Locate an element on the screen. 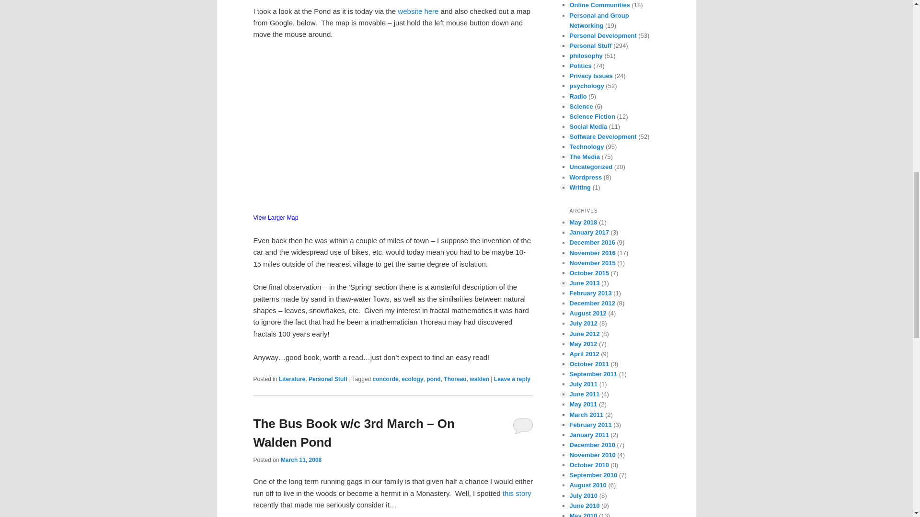 The width and height of the screenshot is (920, 517). this story is located at coordinates (516, 493).